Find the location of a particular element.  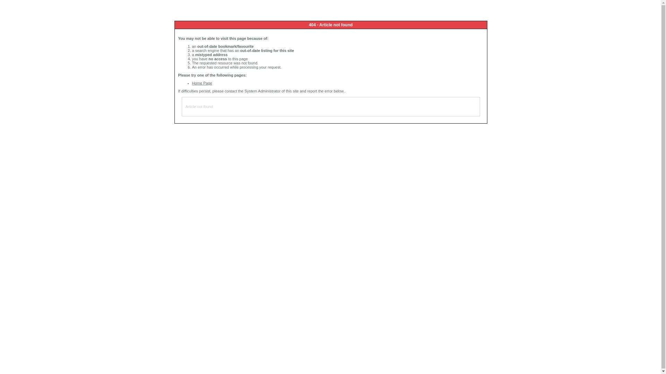

Home Page is located at coordinates (202, 83).